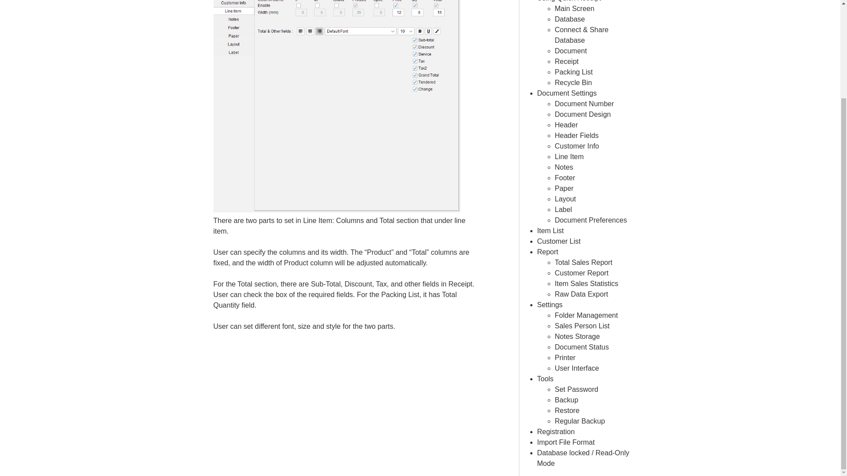 The image size is (847, 476). What do you see at coordinates (574, 8) in the screenshot?
I see `Main Screen` at bounding box center [574, 8].